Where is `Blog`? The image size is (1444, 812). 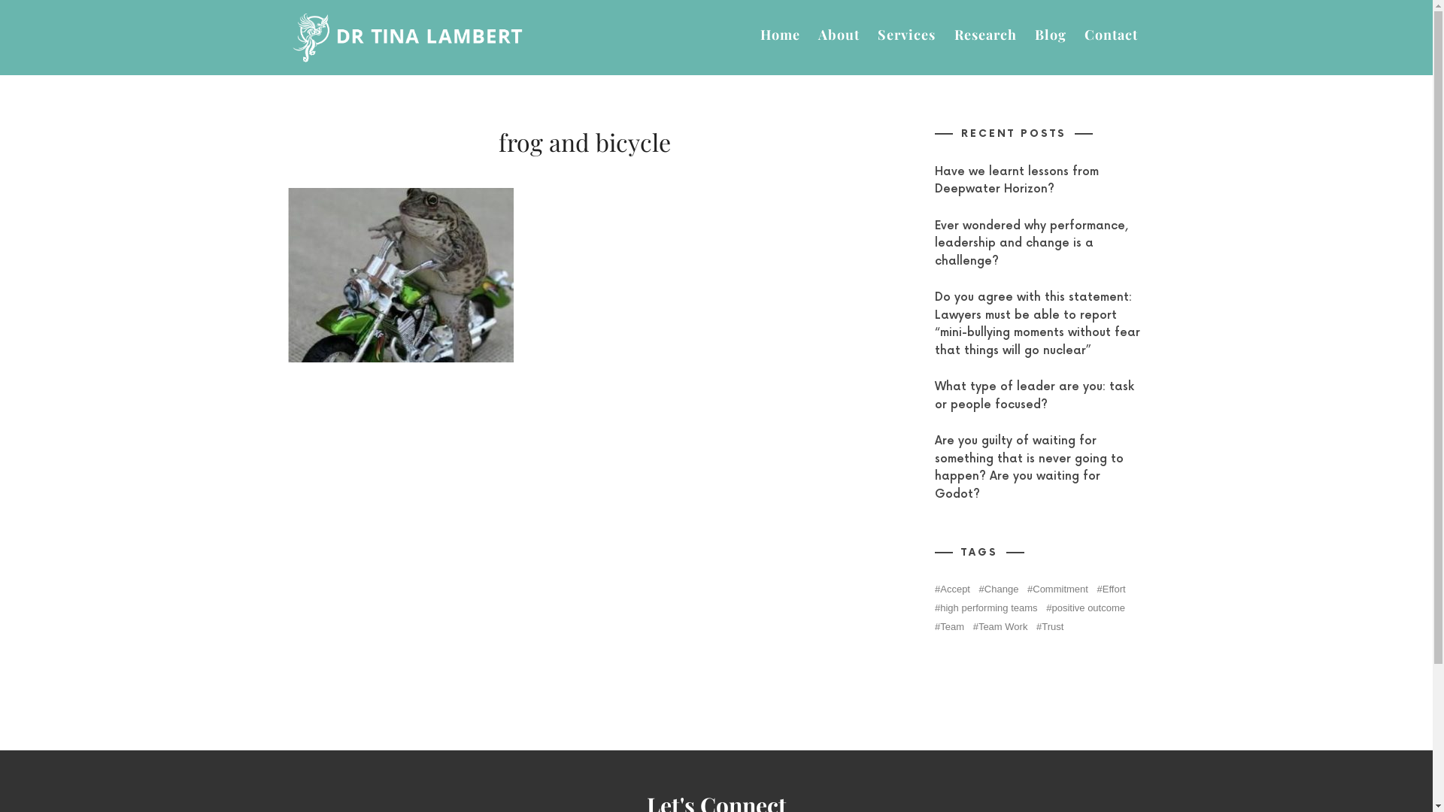 Blog is located at coordinates (1051, 35).